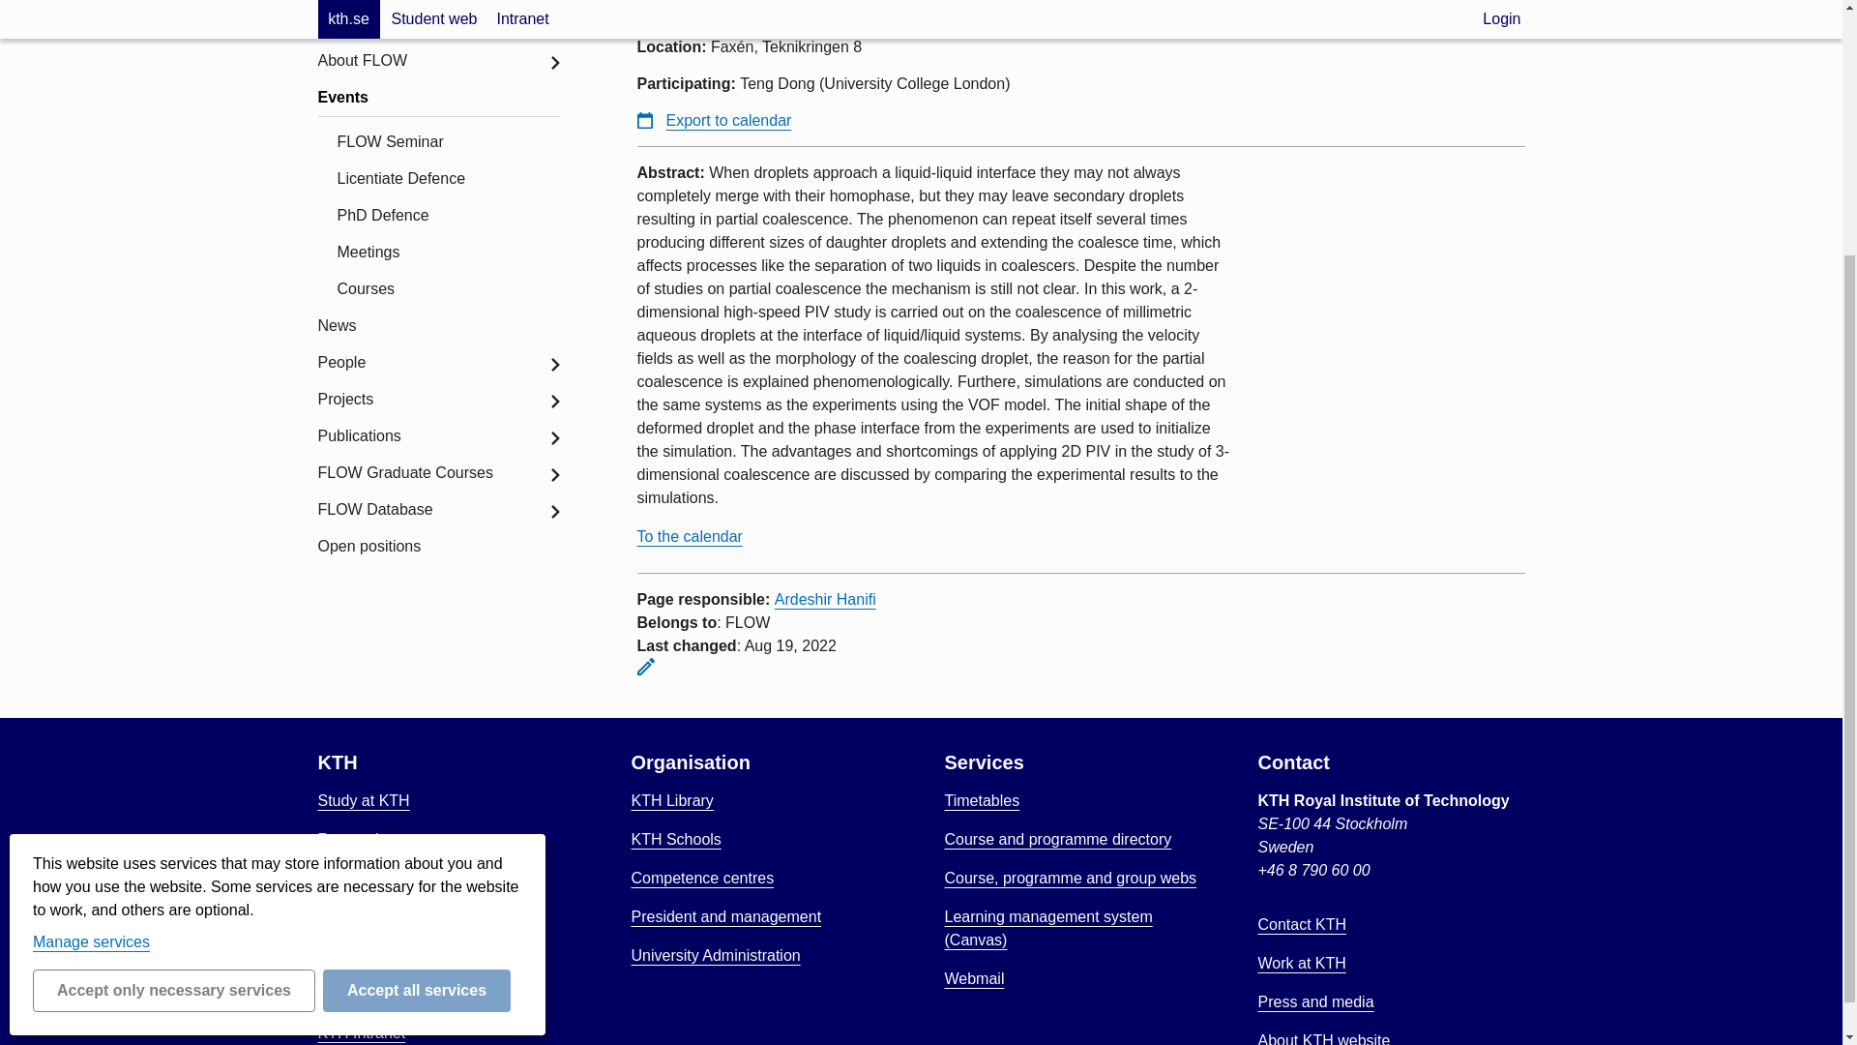  I want to click on Accept only necessary services, so click(174, 654).